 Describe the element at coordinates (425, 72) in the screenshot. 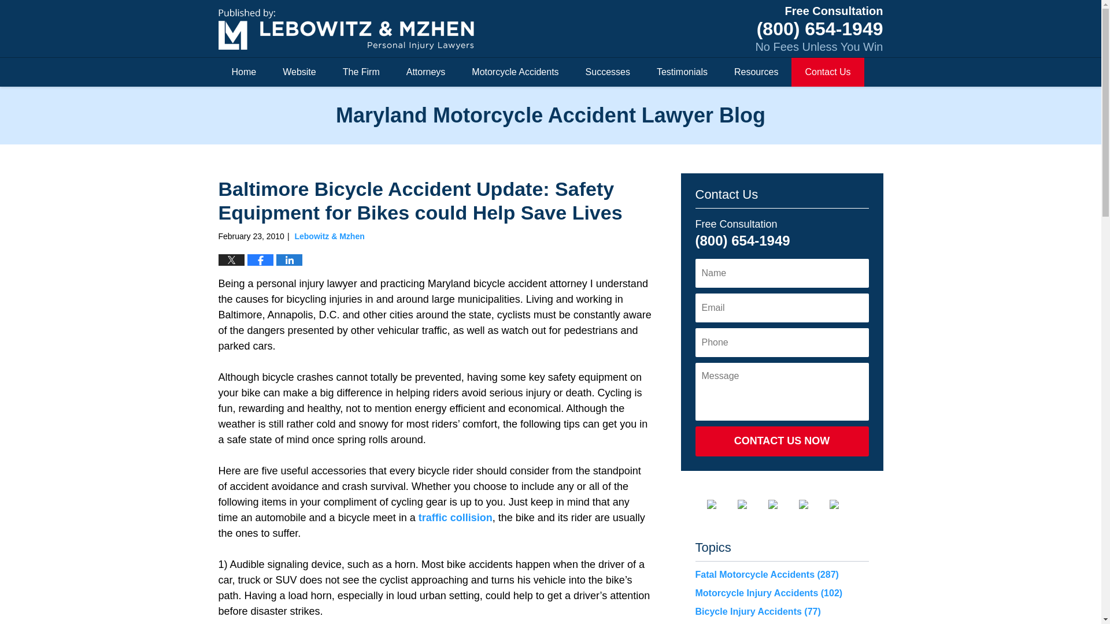

I see `Attorneys` at that location.